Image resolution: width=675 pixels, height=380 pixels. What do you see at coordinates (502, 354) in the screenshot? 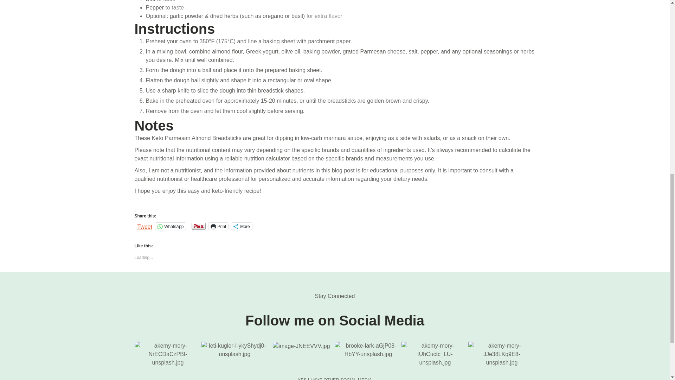
I see `akemy-mory-JJe38LKq9E8-unsplash.jpg` at bounding box center [502, 354].